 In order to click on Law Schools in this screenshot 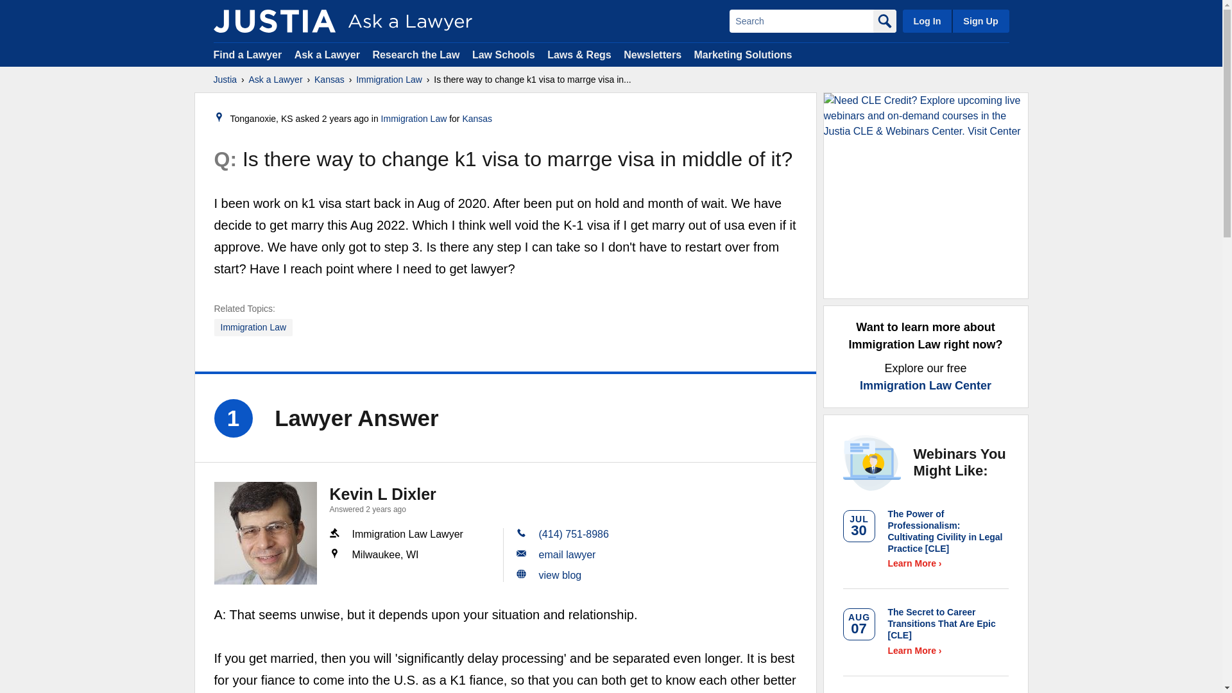, I will do `click(503, 54)`.